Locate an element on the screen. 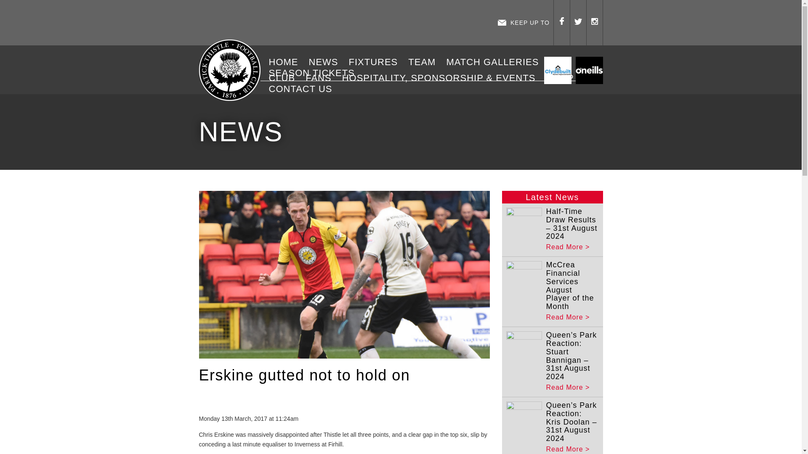 The width and height of the screenshot is (808, 454). SHOP is located at coordinates (563, 78).